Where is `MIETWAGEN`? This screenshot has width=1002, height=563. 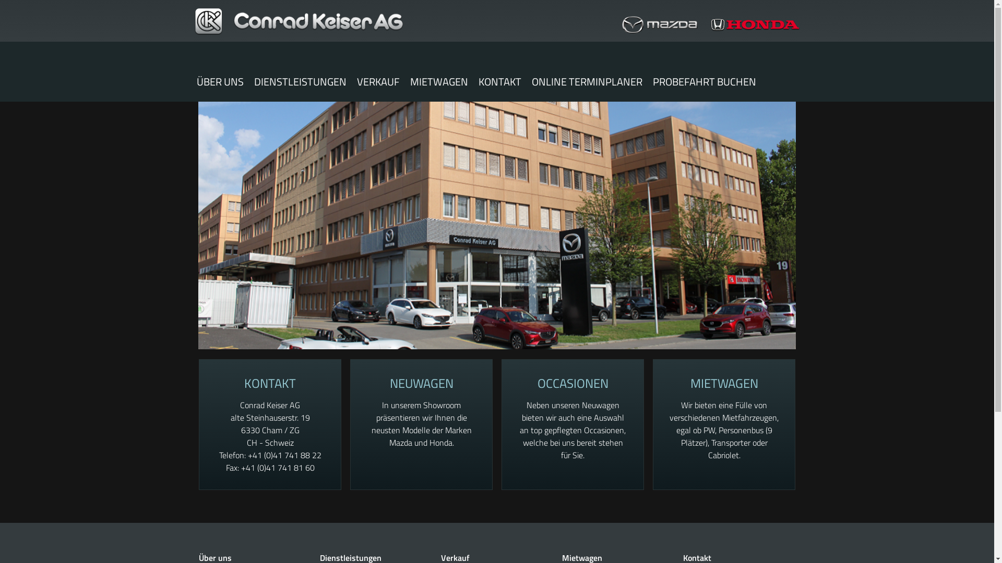
MIETWAGEN is located at coordinates (439, 82).